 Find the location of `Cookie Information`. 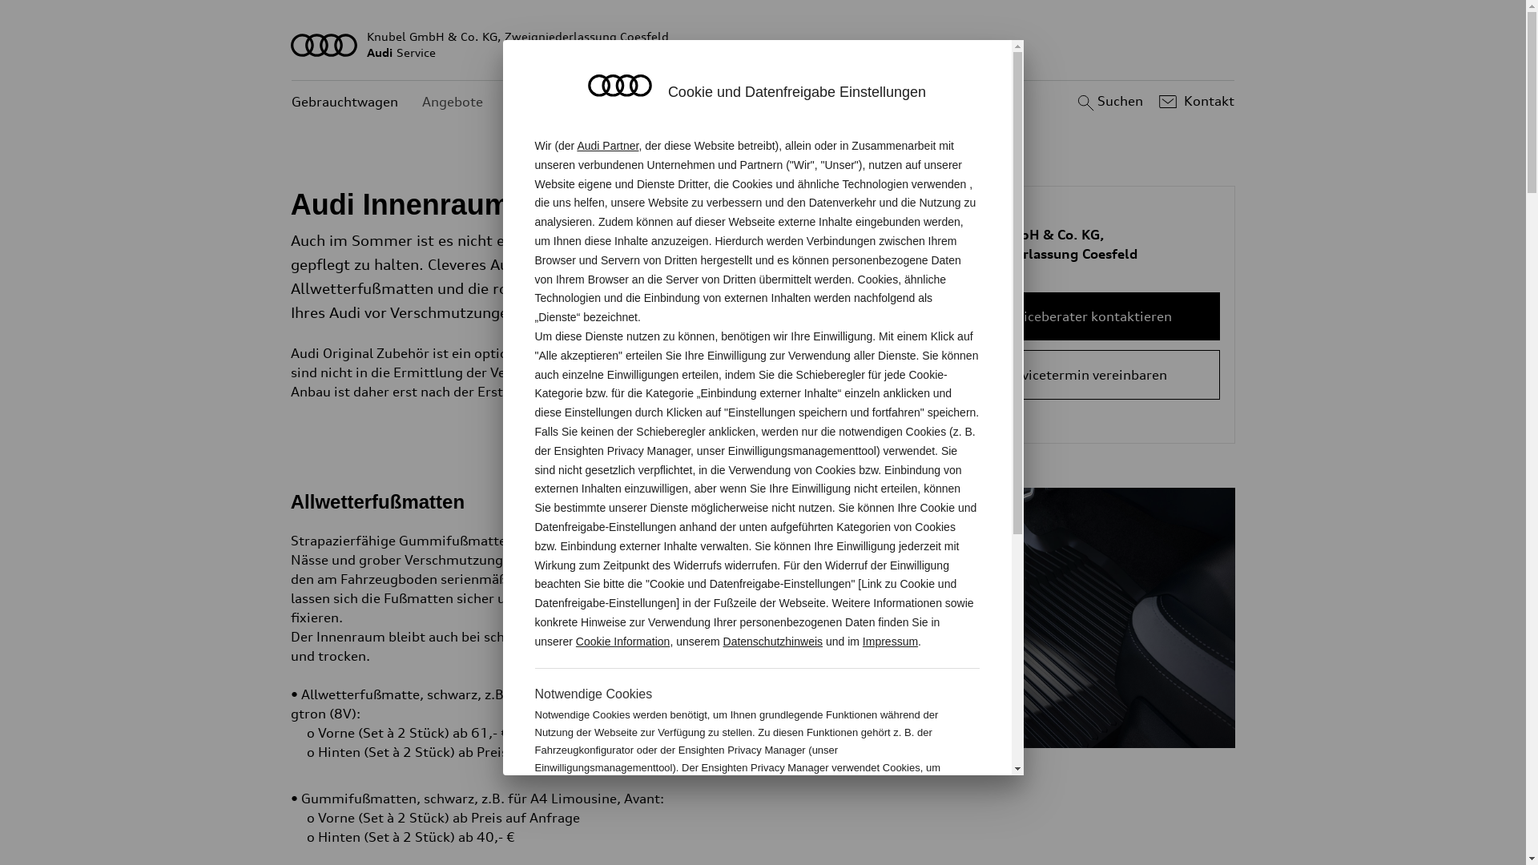

Cookie Information is located at coordinates (623, 642).